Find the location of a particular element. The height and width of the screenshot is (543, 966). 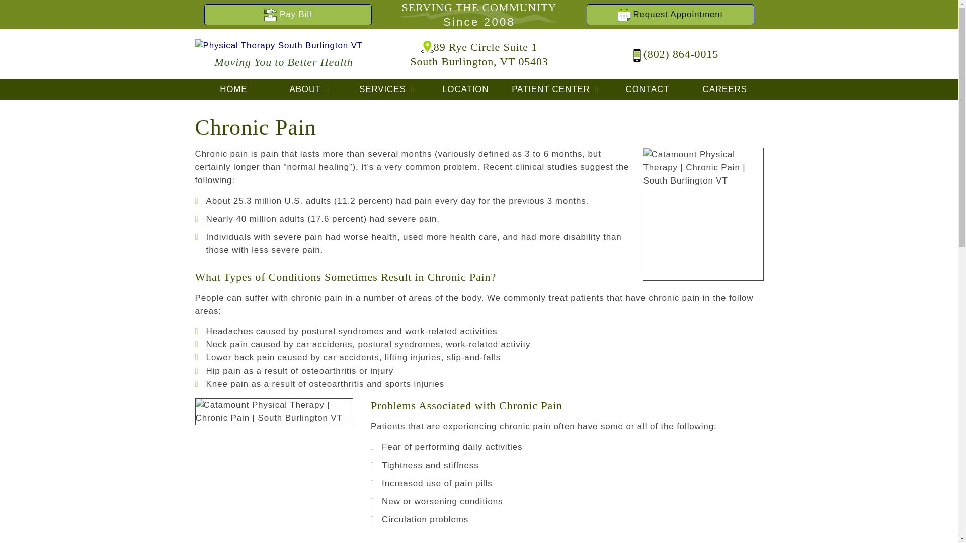

HOME is located at coordinates (288, 14).